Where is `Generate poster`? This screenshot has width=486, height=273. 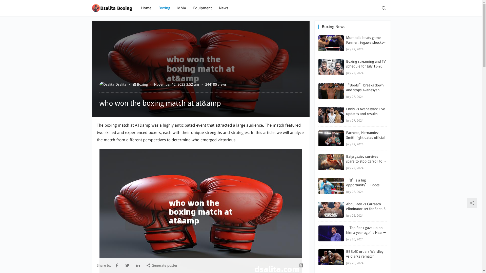 Generate poster is located at coordinates (161, 265).